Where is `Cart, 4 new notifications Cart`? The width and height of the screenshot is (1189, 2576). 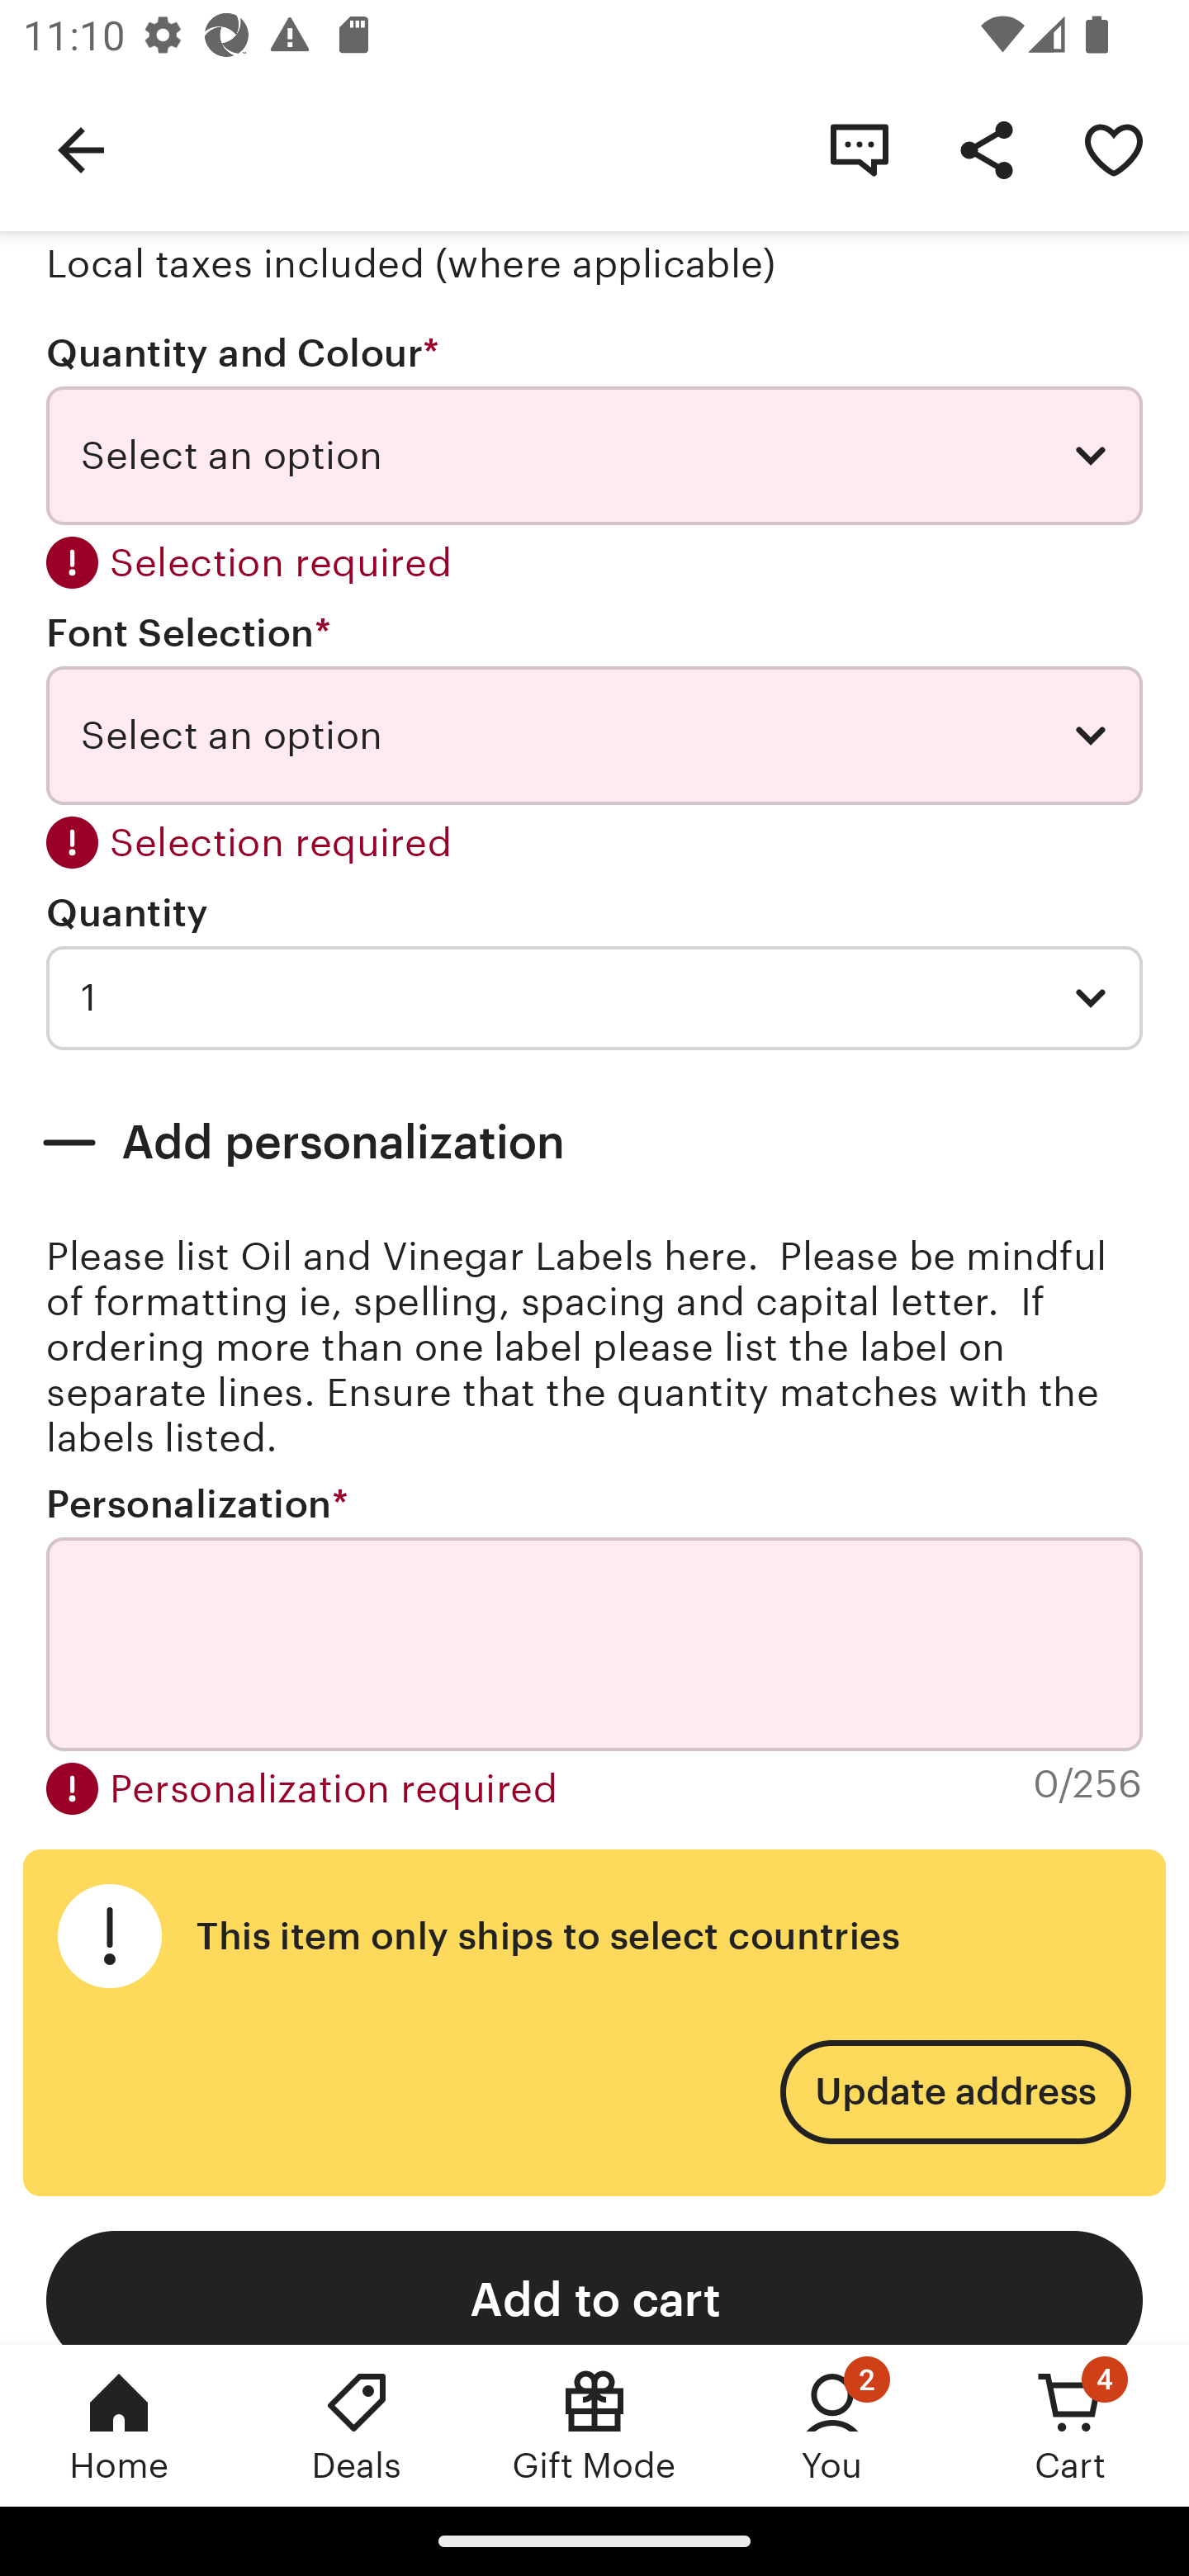 Cart, 4 new notifications Cart is located at coordinates (1070, 2425).